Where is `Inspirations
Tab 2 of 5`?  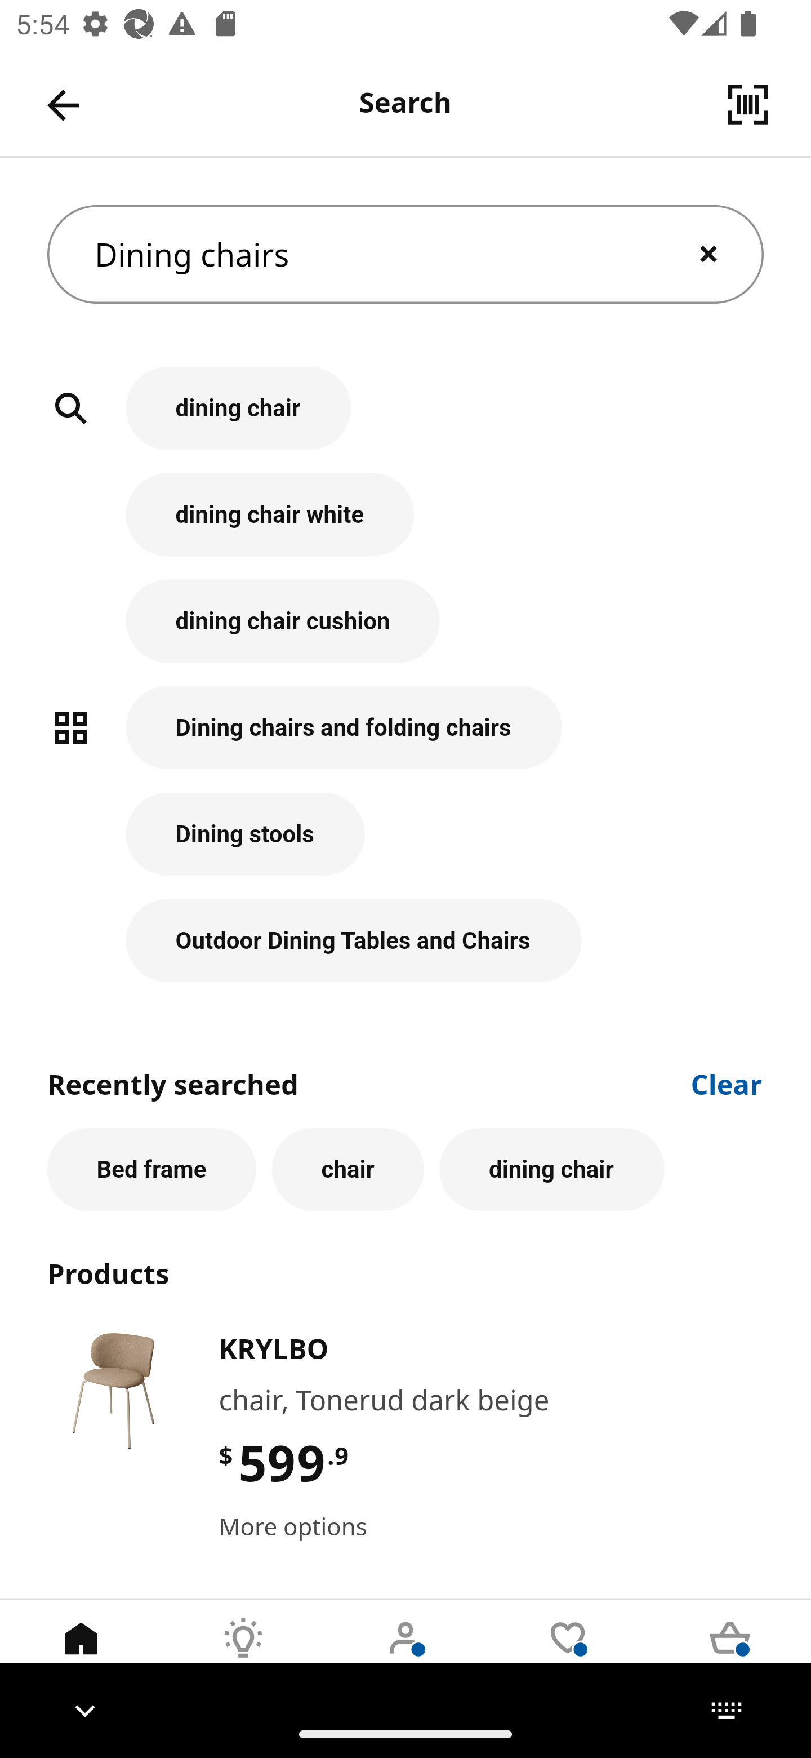 Inspirations
Tab 2 of 5 is located at coordinates (243, 1655).